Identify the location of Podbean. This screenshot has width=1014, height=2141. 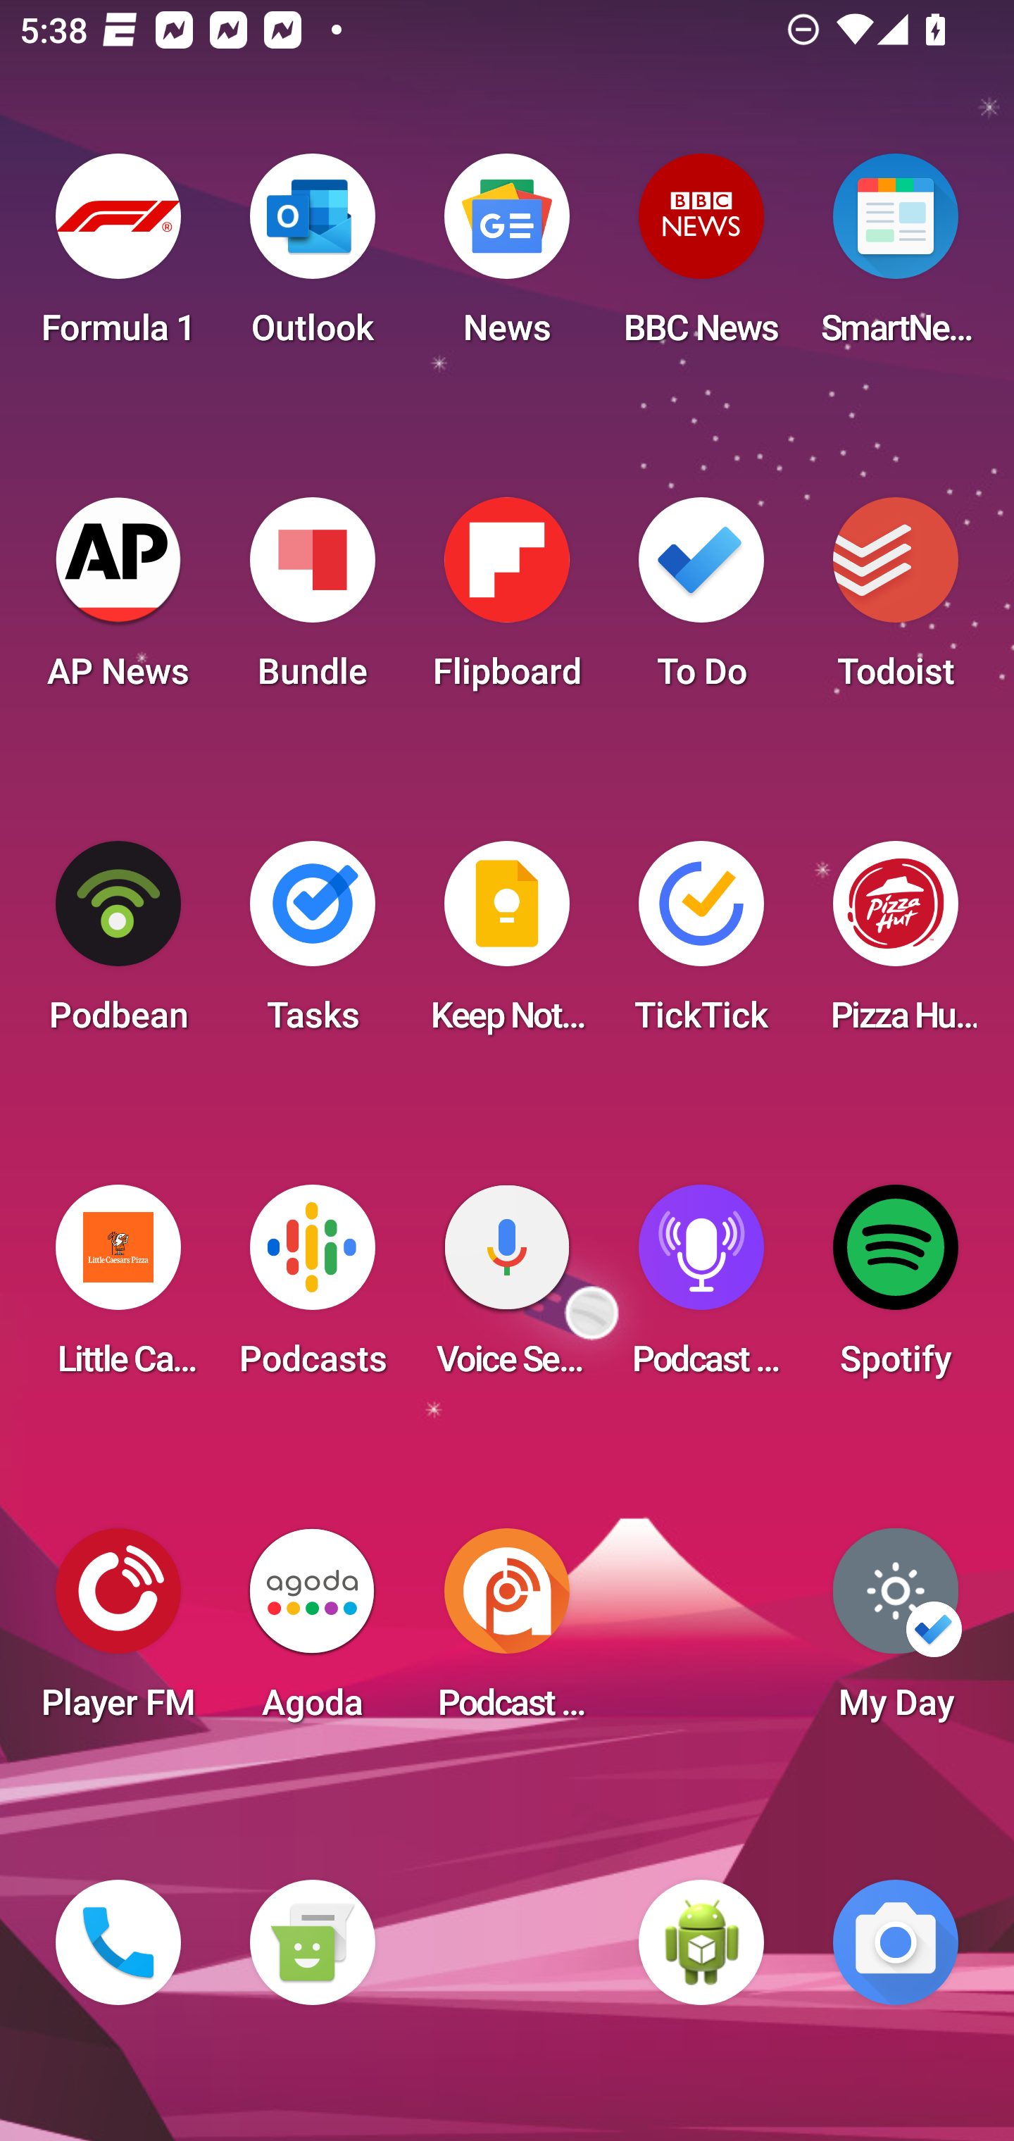
(118, 945).